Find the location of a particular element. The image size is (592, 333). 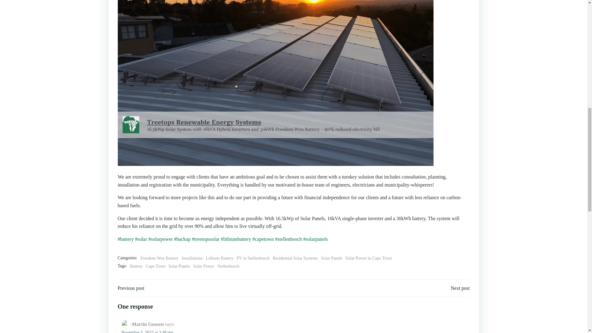

Solar Panels Tag is located at coordinates (179, 266).